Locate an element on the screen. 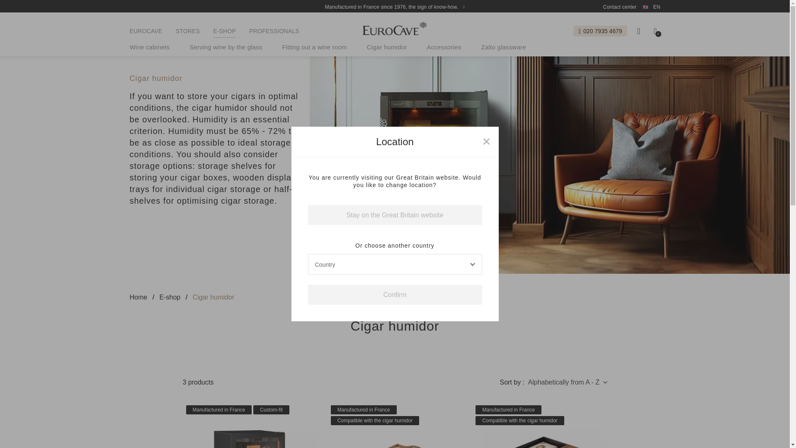 The width and height of the screenshot is (796, 448). Sliding storage drawer for cigar humidor is located at coordinates (539, 425).